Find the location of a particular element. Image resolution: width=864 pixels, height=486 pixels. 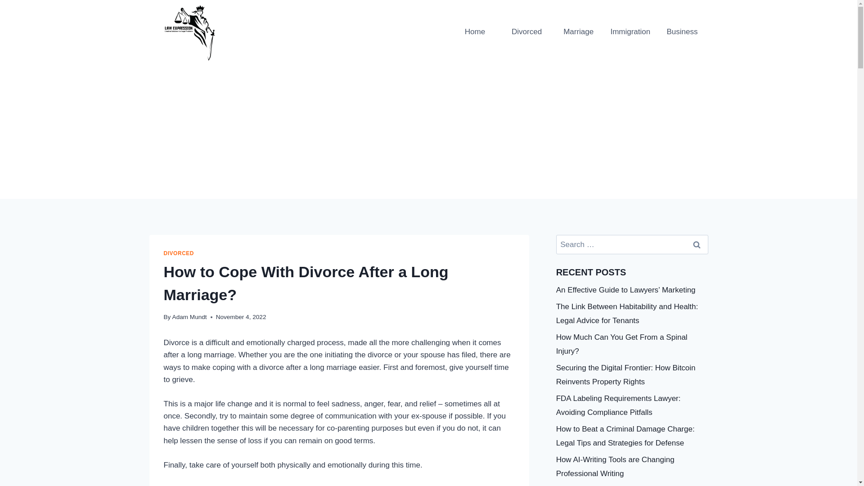

Adam Mundt is located at coordinates (189, 317).